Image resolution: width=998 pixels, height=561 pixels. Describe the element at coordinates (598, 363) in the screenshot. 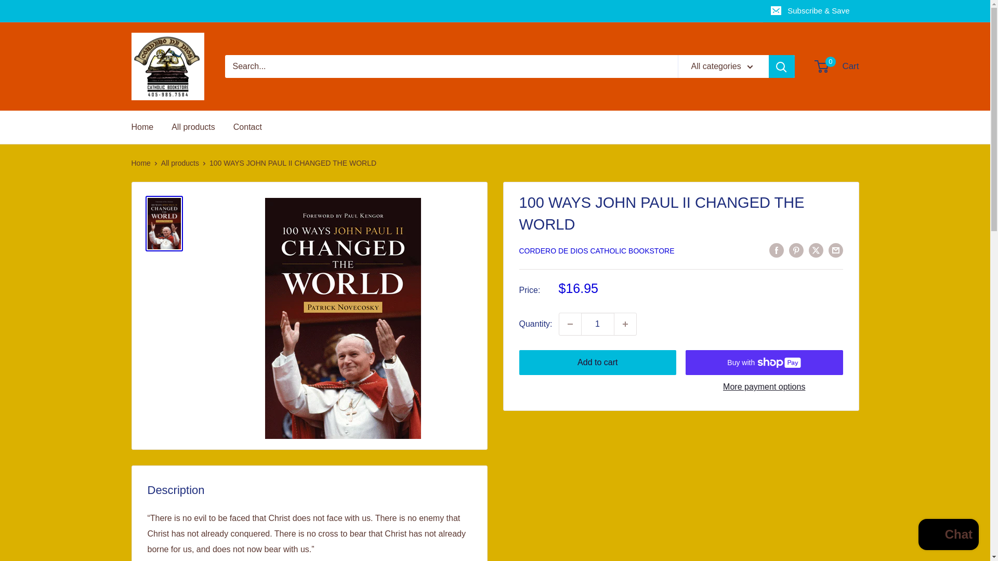

I see `Contact` at that location.